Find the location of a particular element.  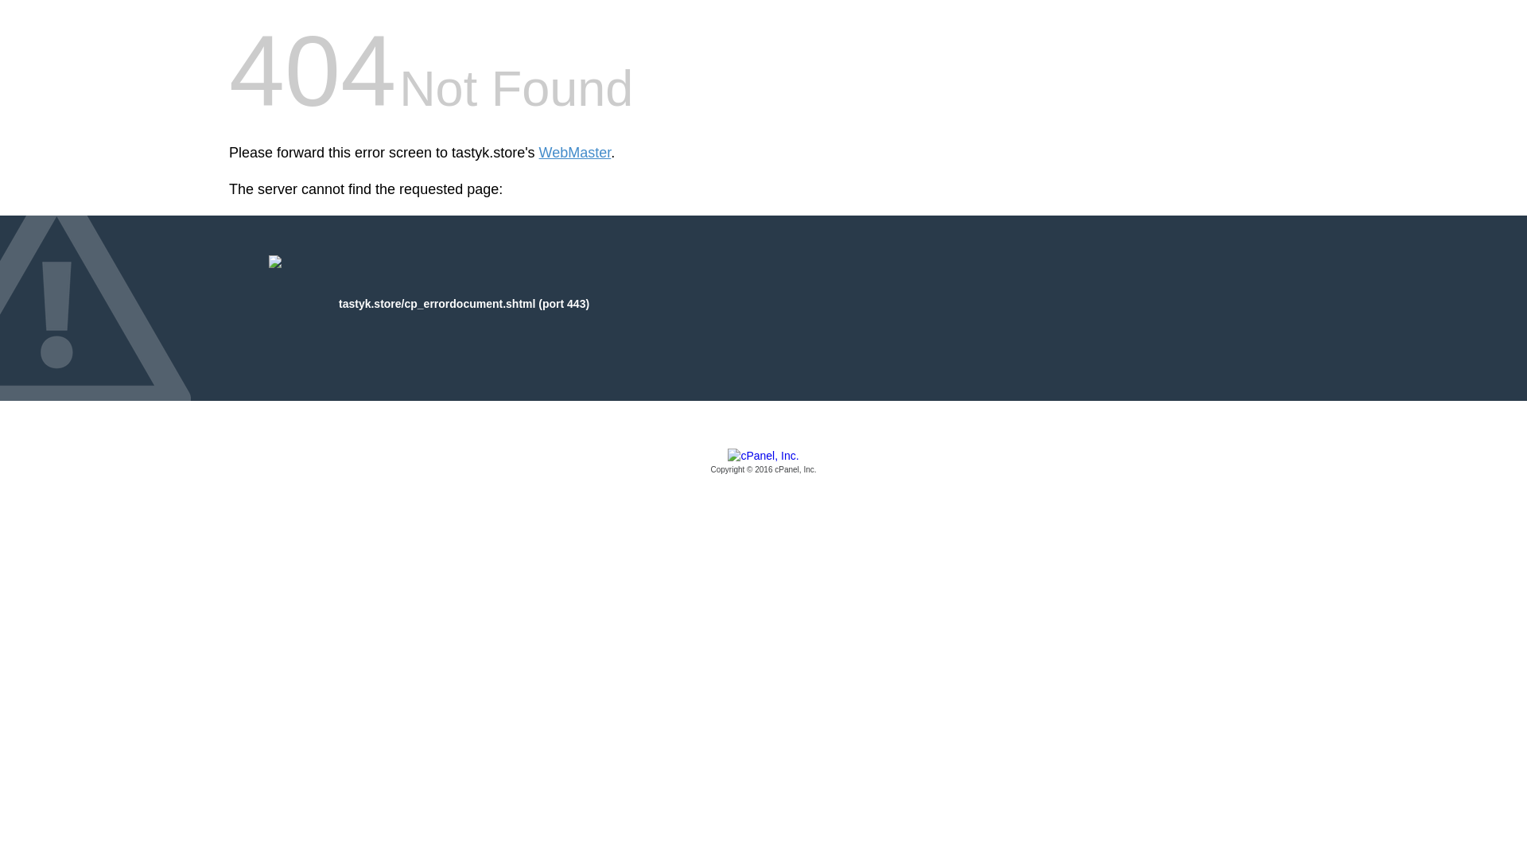

cPanel, Inc. is located at coordinates (763, 462).